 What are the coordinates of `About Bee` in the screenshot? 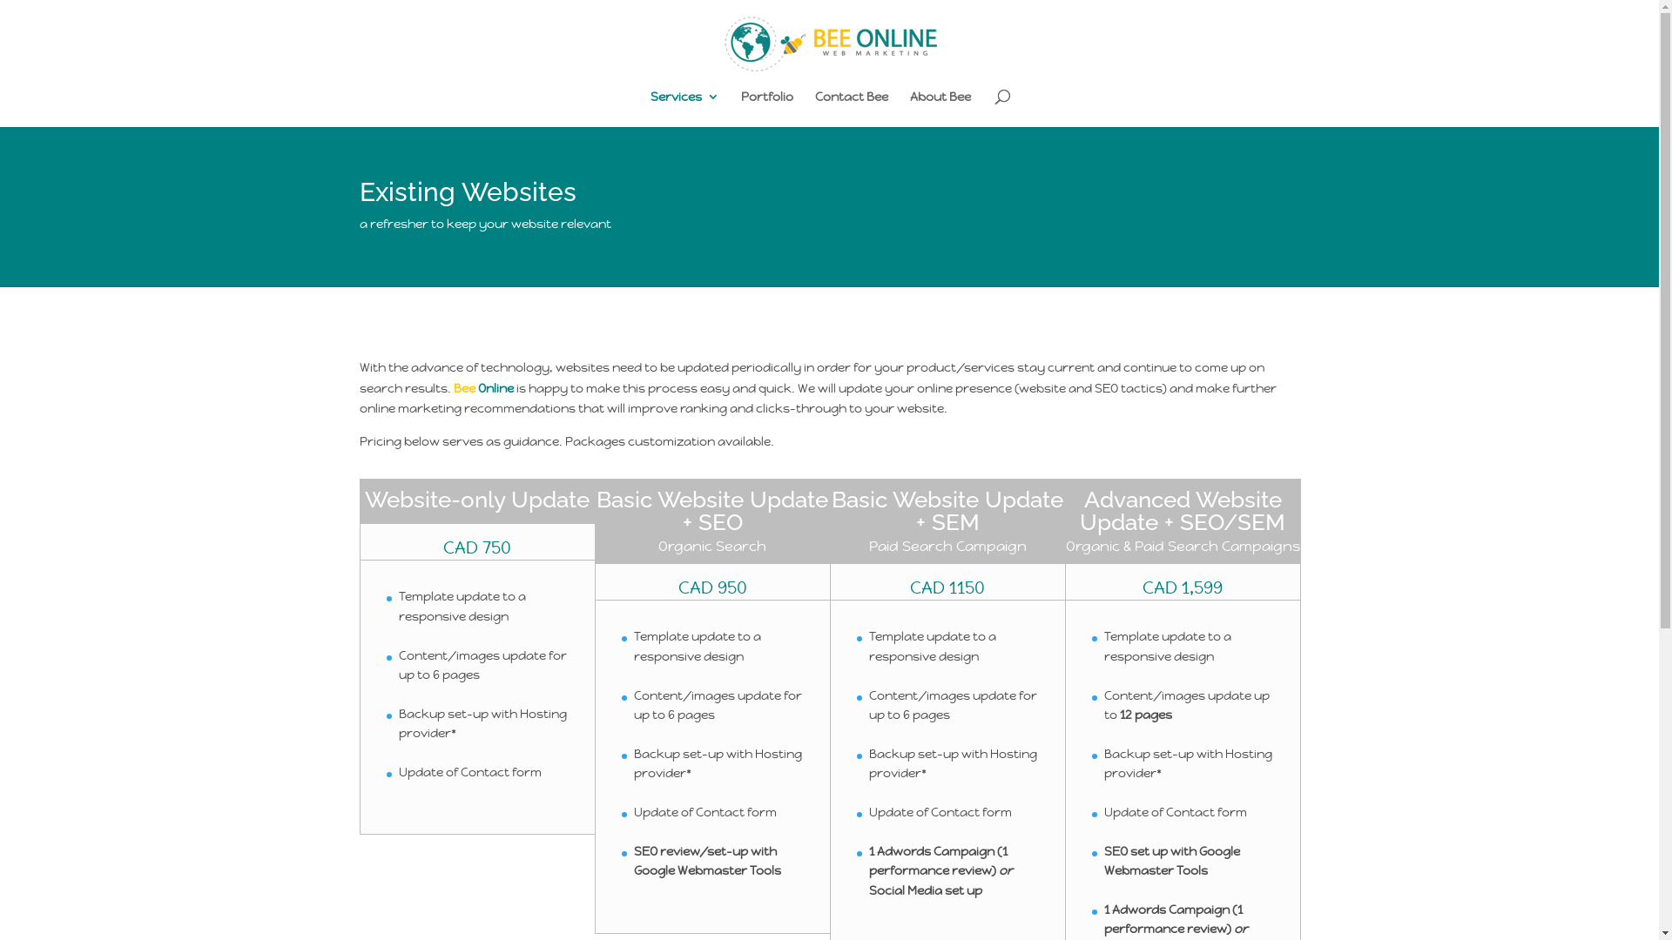 It's located at (940, 109).